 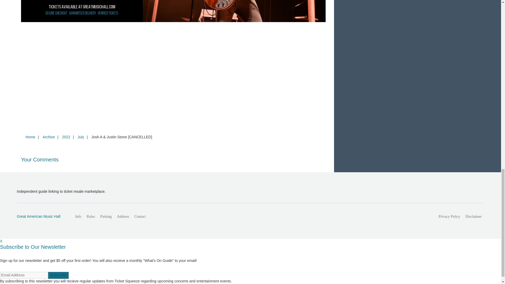 I want to click on Parking, so click(x=106, y=216).